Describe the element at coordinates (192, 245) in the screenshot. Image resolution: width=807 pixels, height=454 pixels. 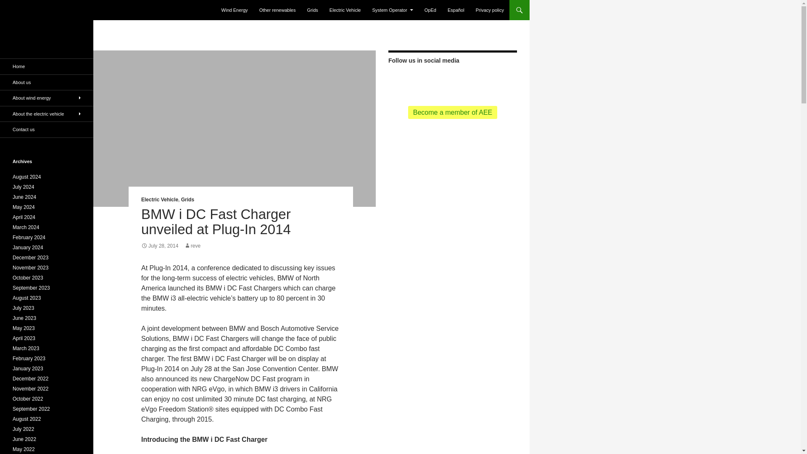
I see `reve` at that location.